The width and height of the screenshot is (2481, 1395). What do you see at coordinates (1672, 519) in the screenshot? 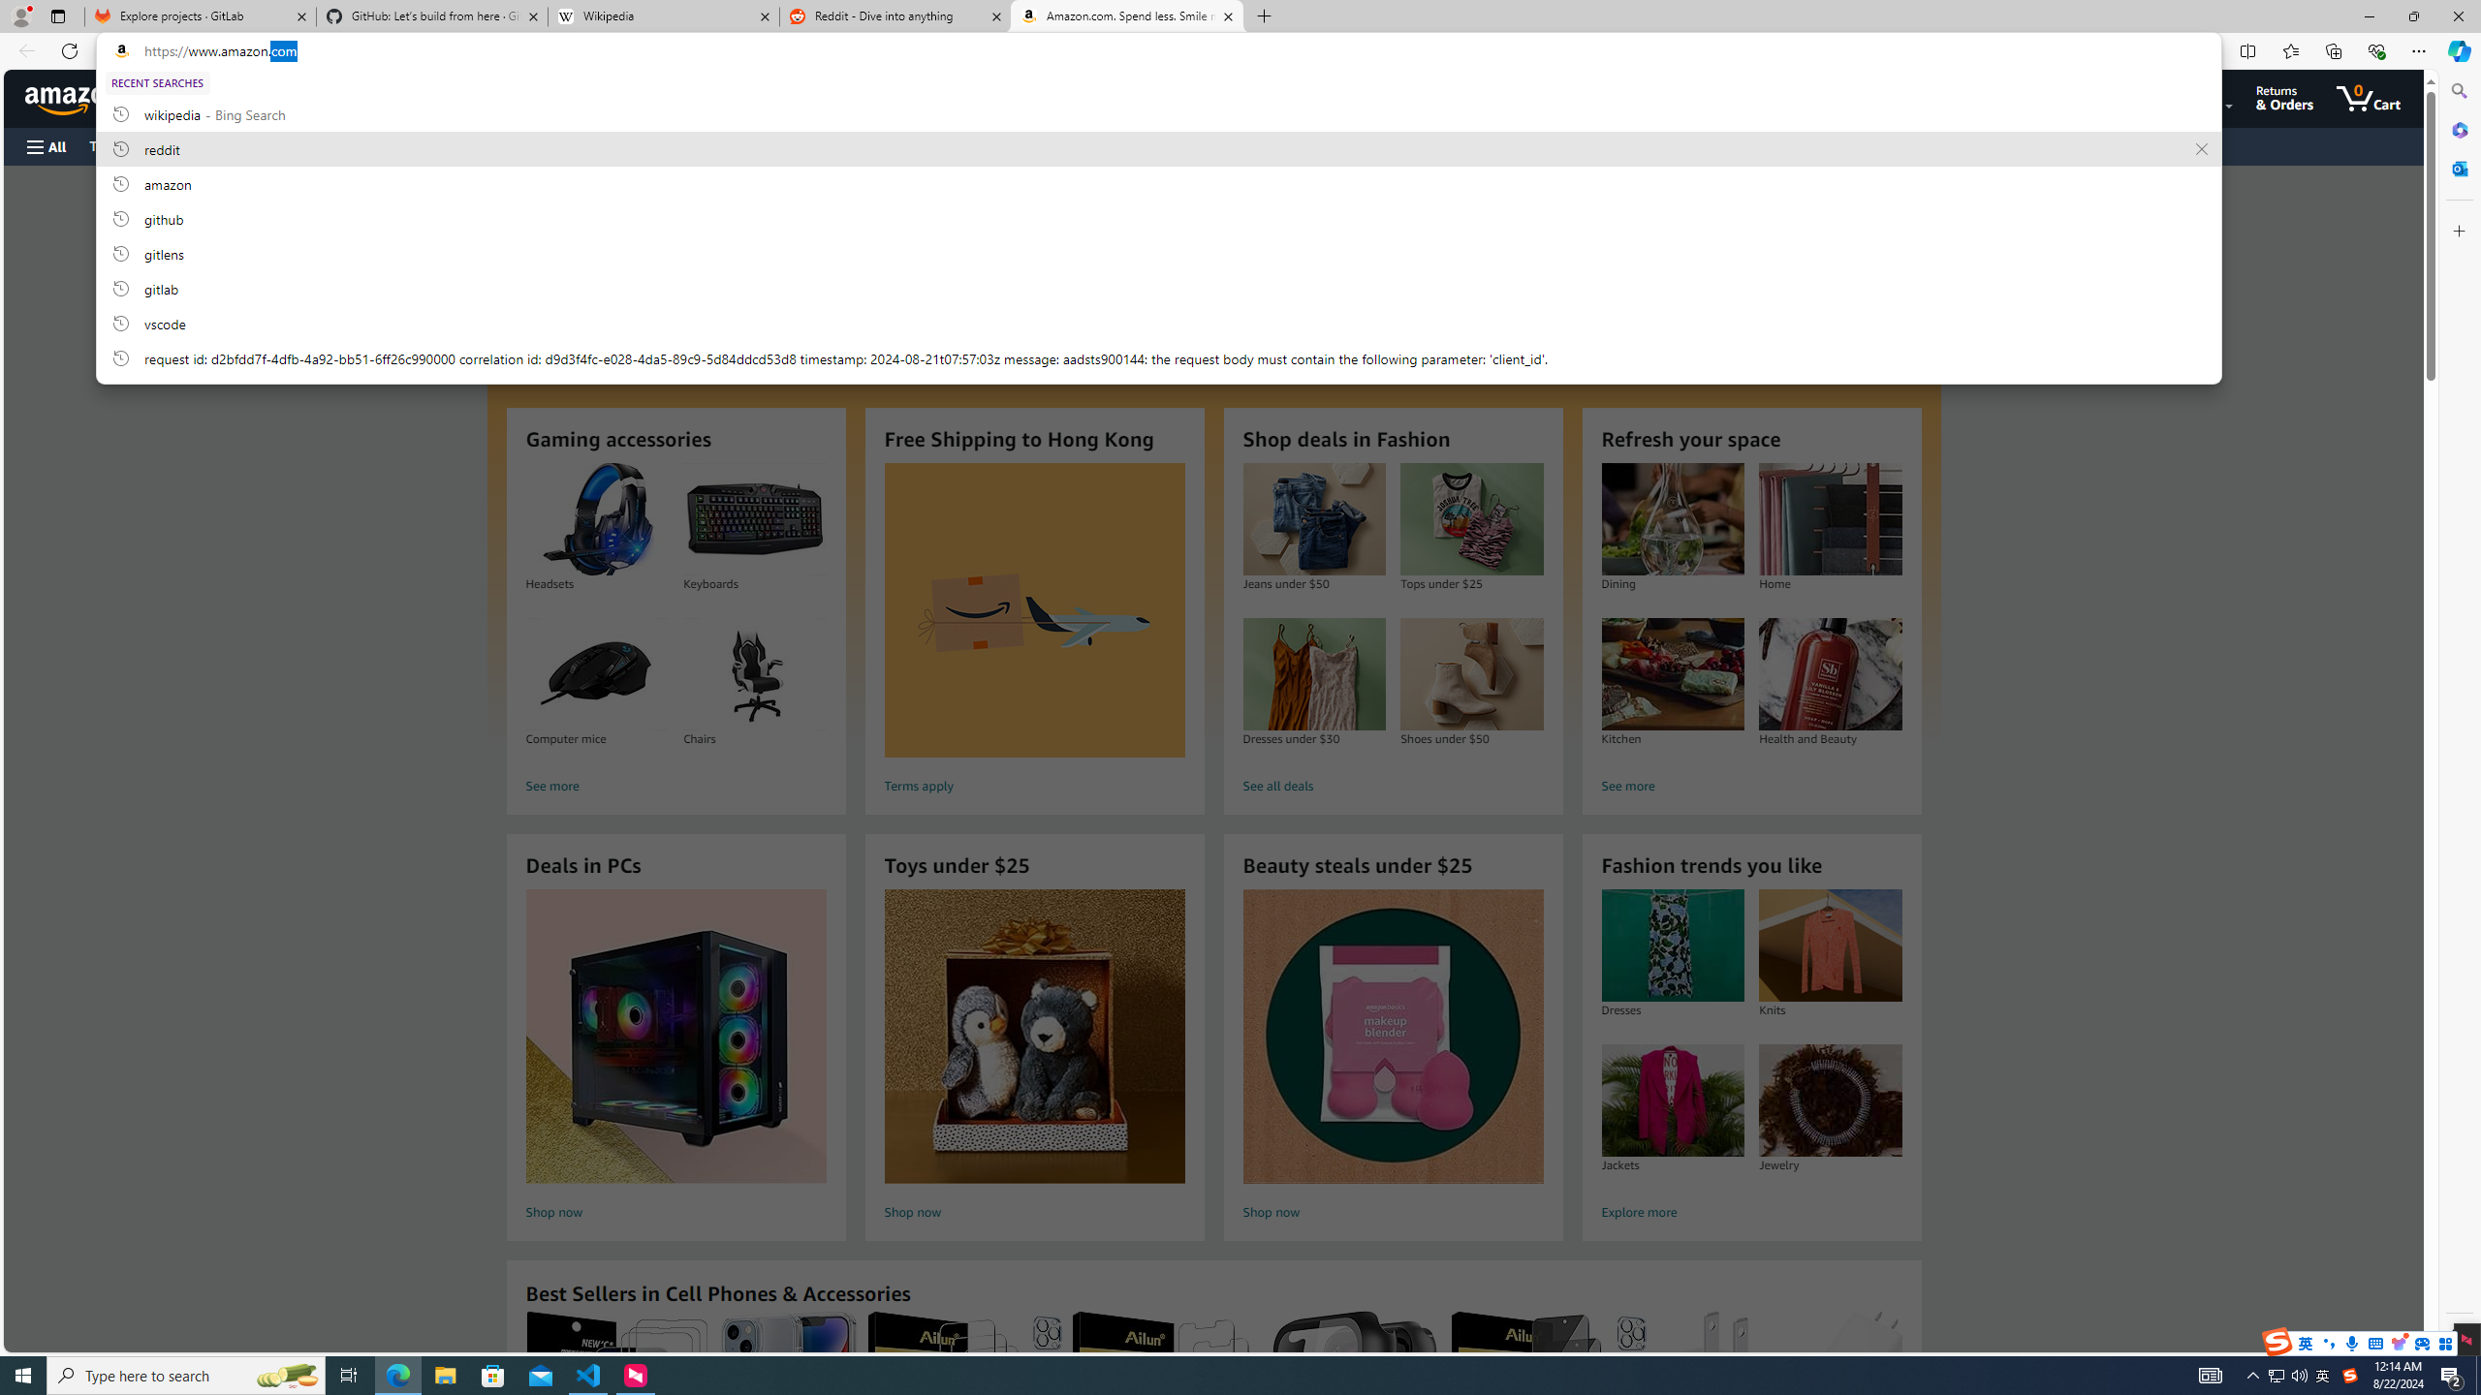
I see `Dining` at bounding box center [1672, 519].